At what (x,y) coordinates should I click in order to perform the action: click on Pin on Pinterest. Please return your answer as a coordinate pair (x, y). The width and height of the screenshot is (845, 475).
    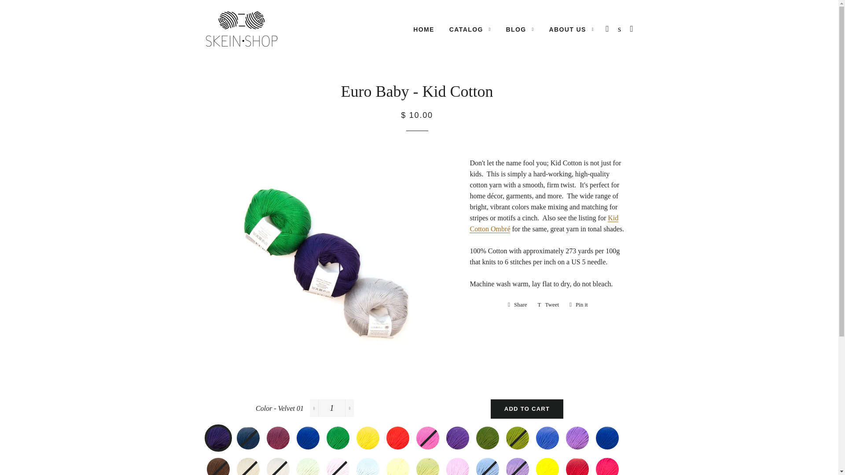
    Looking at the image, I should click on (578, 305).